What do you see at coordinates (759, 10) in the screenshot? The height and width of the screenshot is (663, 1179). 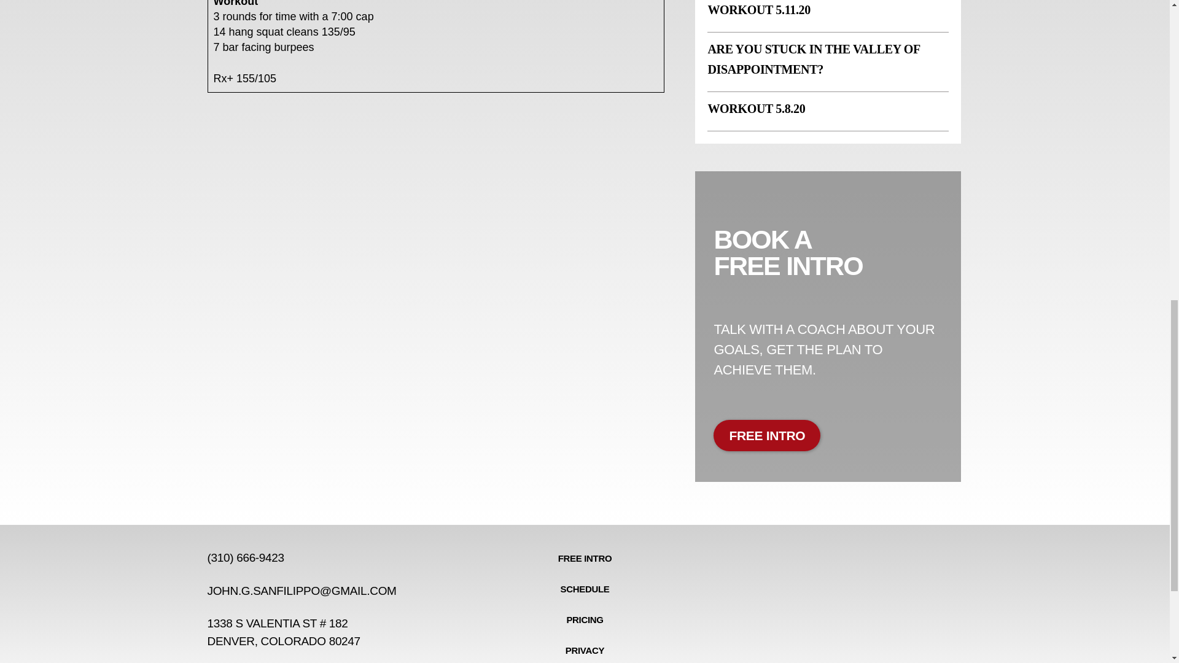 I see `WORKOUT 5.11.20` at bounding box center [759, 10].